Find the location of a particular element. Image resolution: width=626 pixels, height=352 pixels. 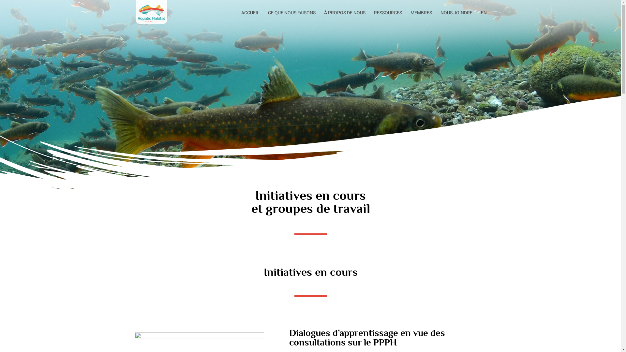

EN is located at coordinates (484, 16).